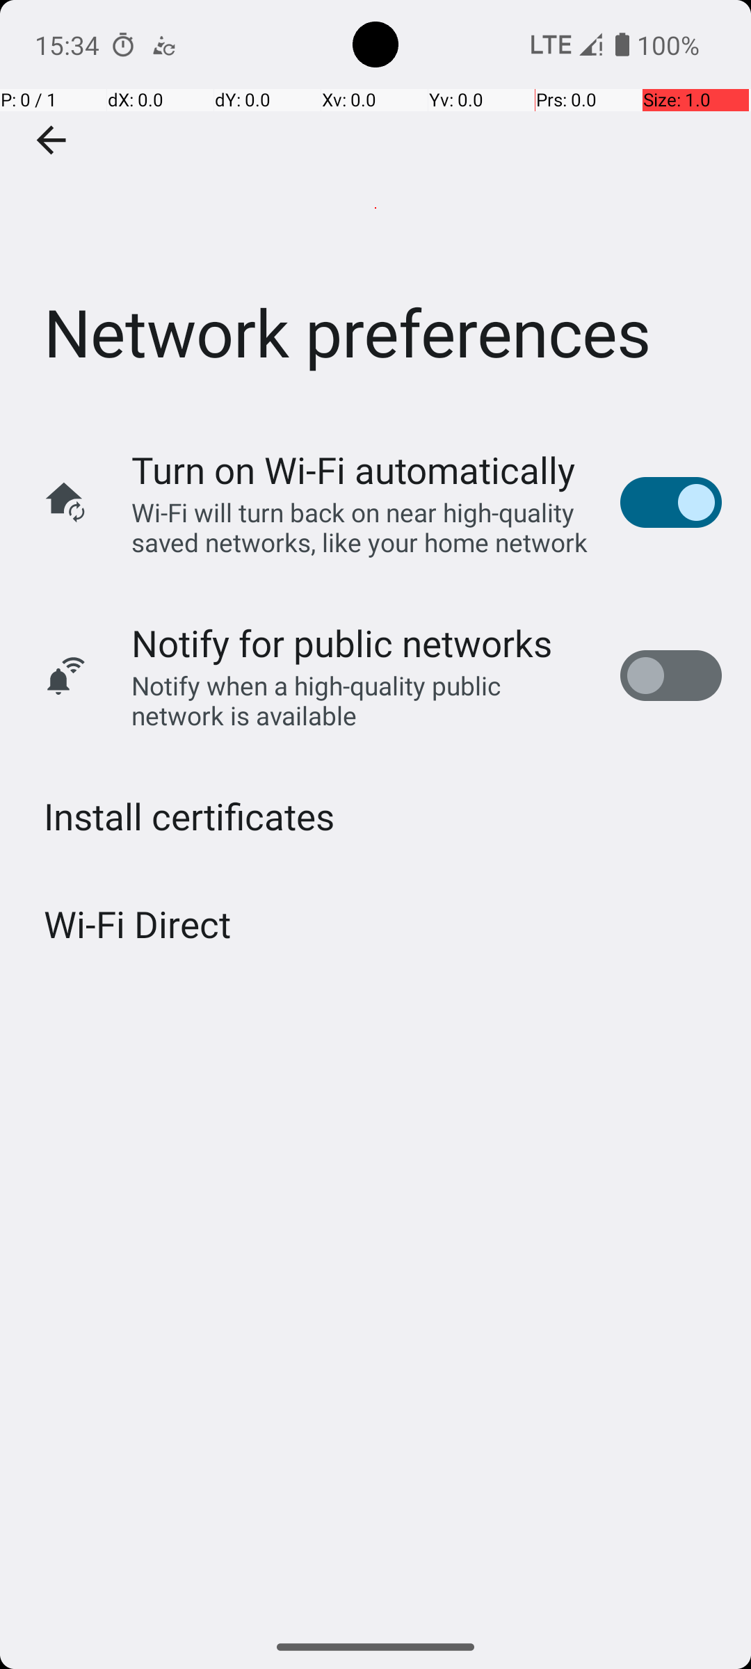 The height and width of the screenshot is (1669, 751). Describe the element at coordinates (362, 700) in the screenshot. I see `Notify when a high‑quality public network is available` at that location.